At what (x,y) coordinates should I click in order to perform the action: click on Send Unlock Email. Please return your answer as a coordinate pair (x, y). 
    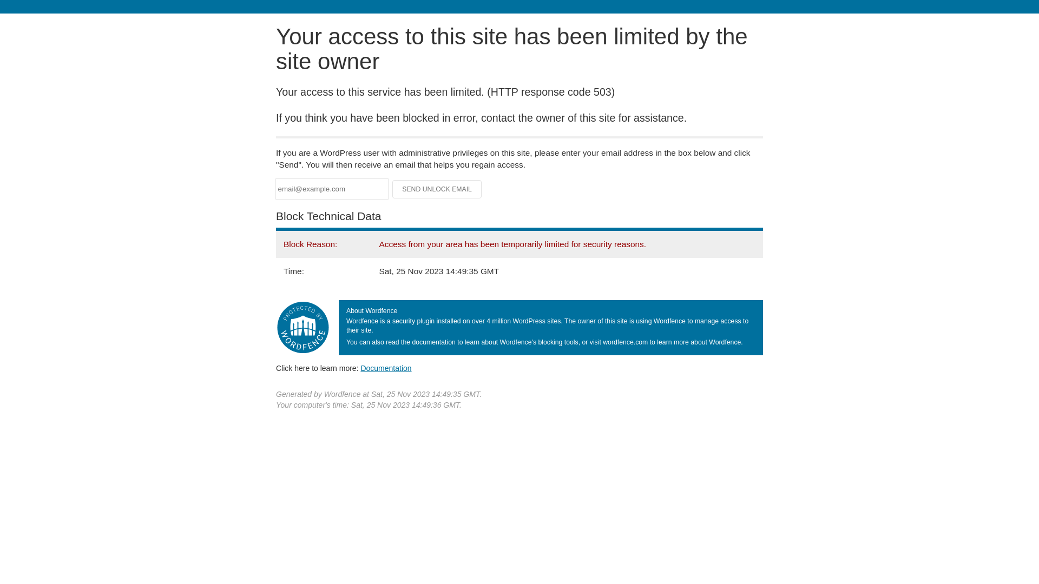
    Looking at the image, I should click on (437, 189).